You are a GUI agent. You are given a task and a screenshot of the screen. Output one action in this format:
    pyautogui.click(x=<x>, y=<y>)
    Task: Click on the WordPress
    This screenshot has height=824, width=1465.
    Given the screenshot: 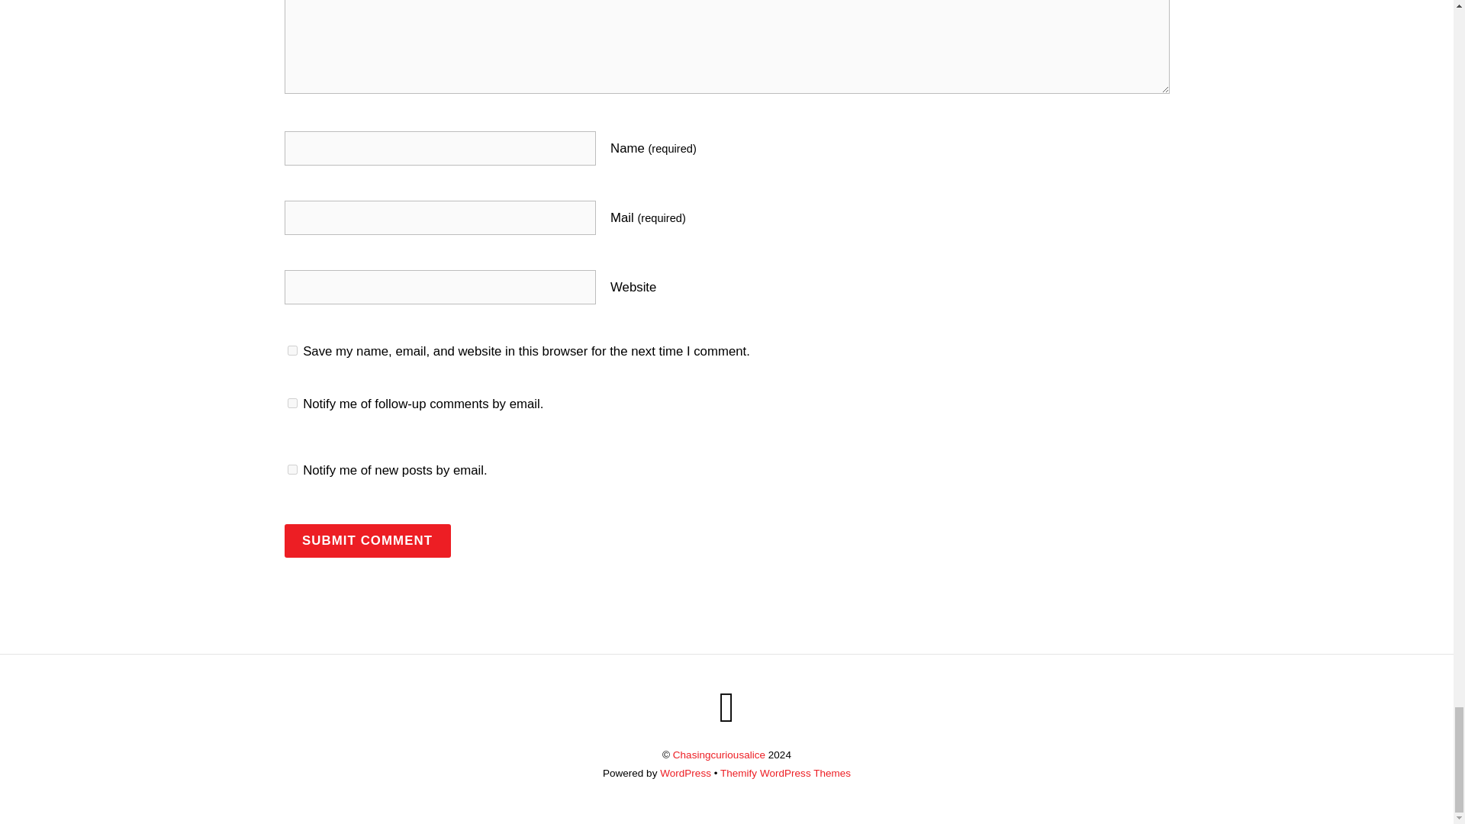 What is the action you would take?
    pyautogui.click(x=685, y=772)
    